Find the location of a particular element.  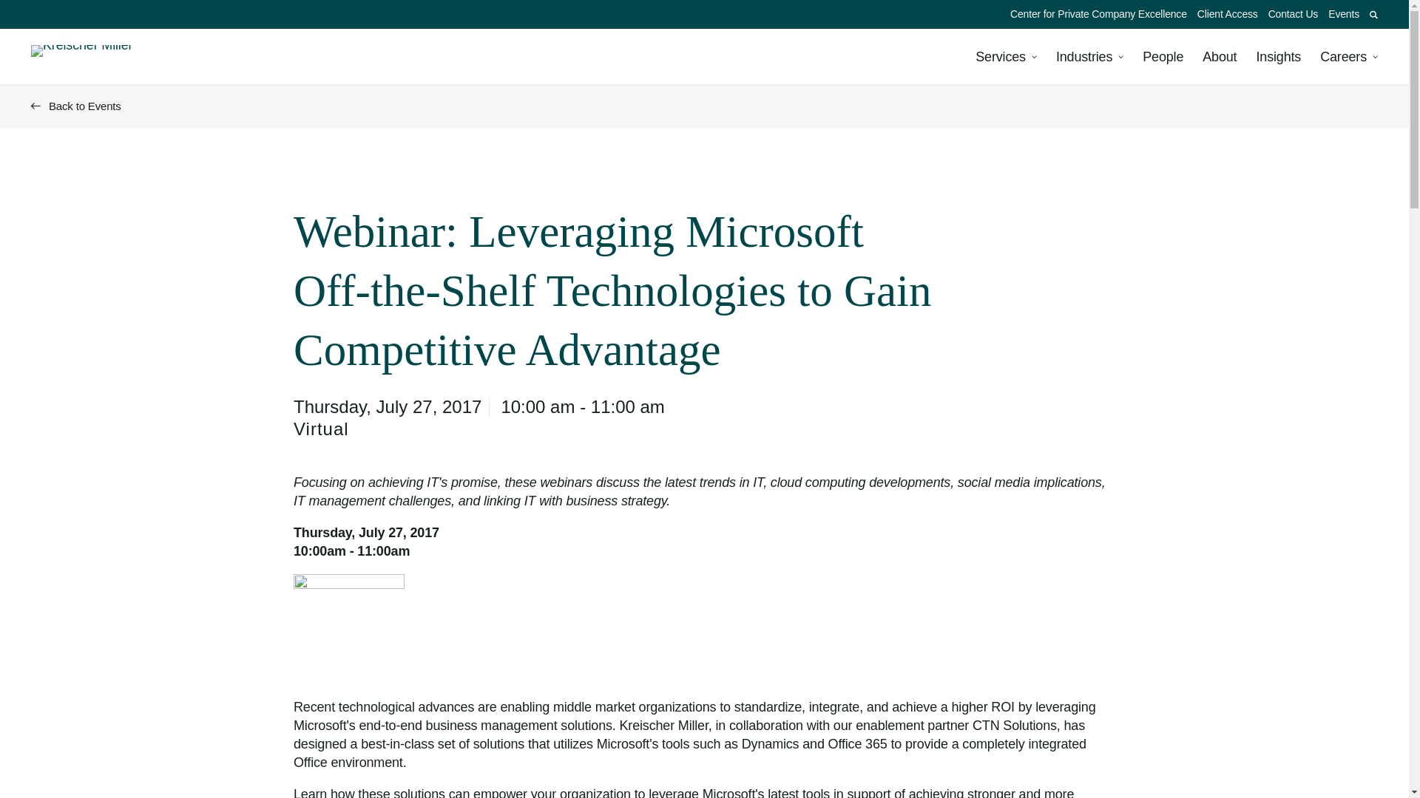

Center for Private Company Excellence is located at coordinates (1099, 14).